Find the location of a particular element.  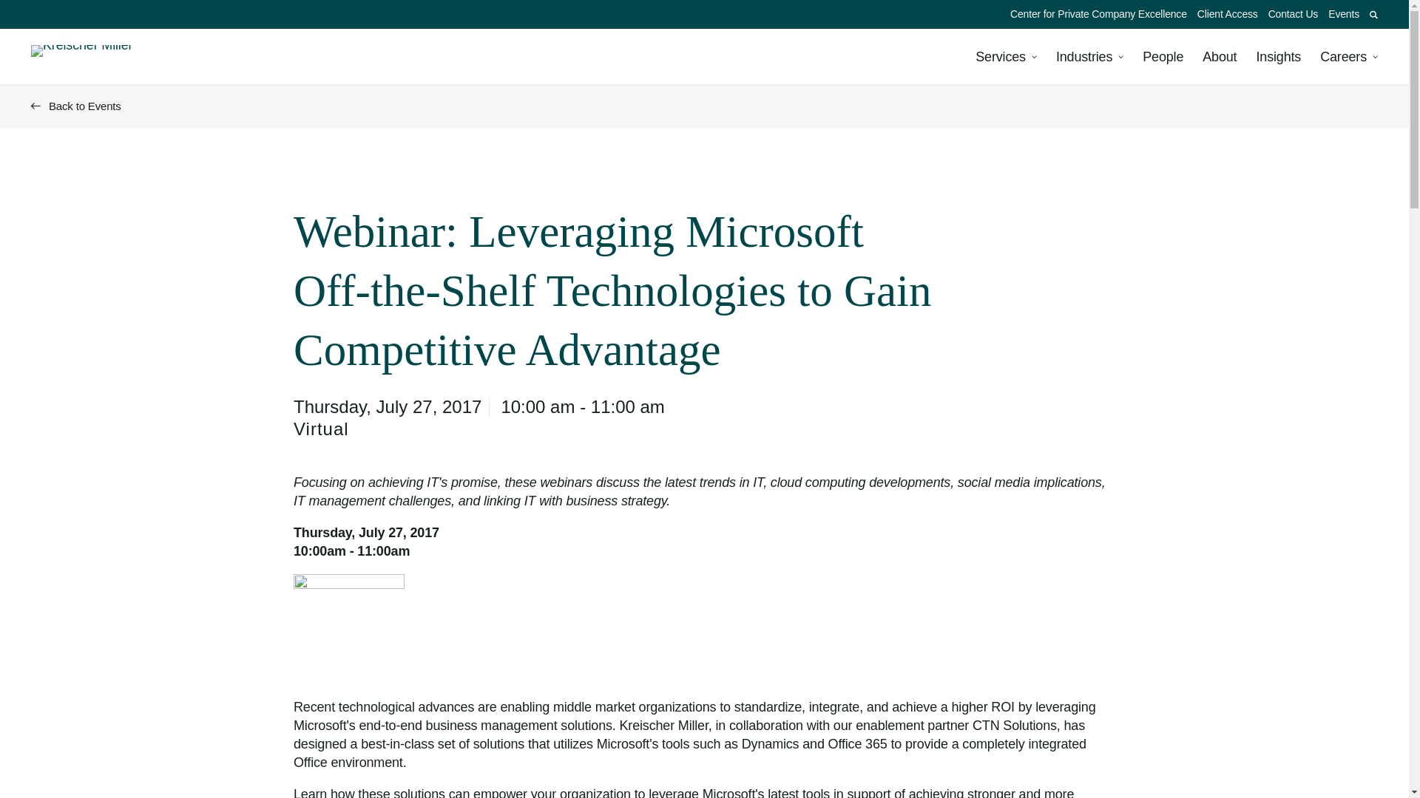

Center for Private Company Excellence is located at coordinates (1099, 14).